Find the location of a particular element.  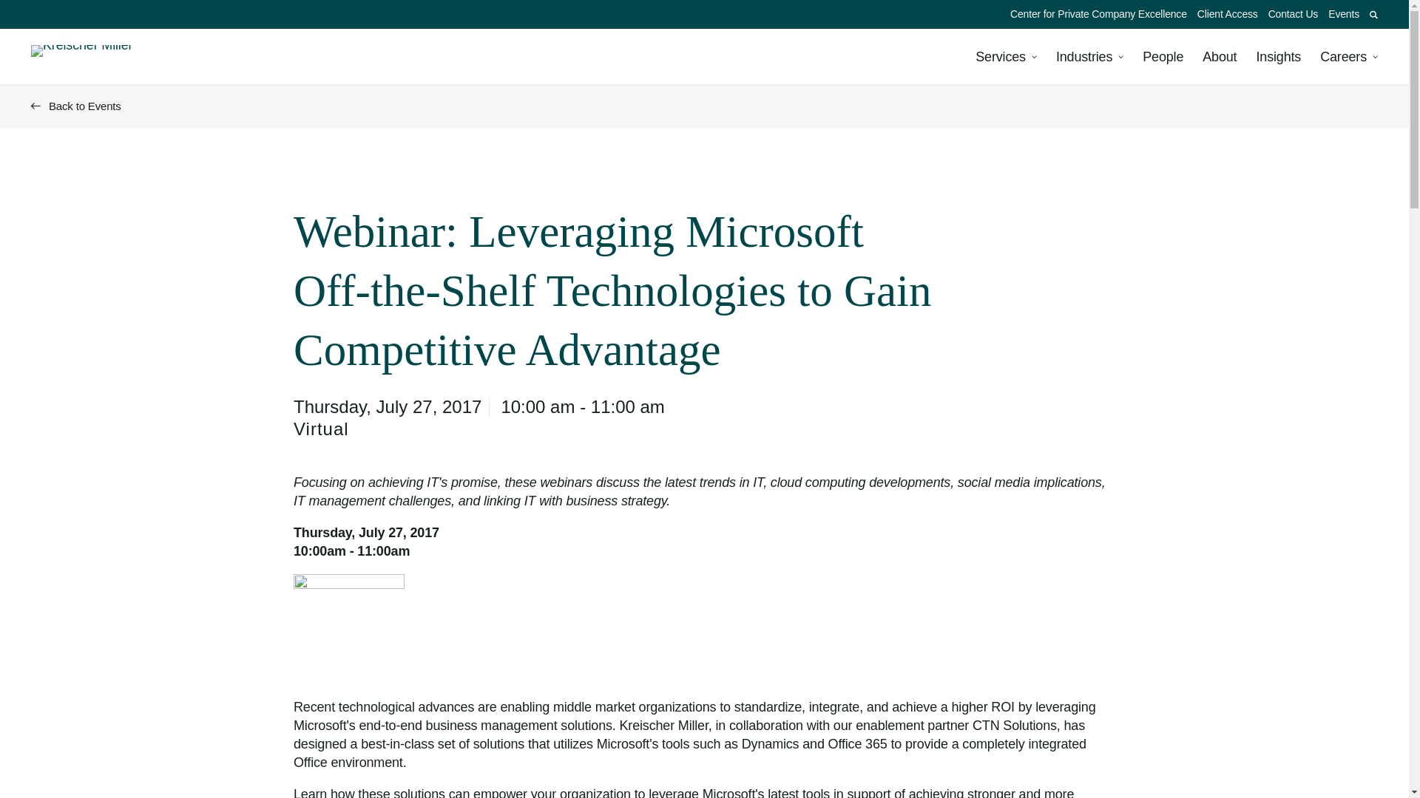

Center for Private Company Excellence is located at coordinates (1099, 14).